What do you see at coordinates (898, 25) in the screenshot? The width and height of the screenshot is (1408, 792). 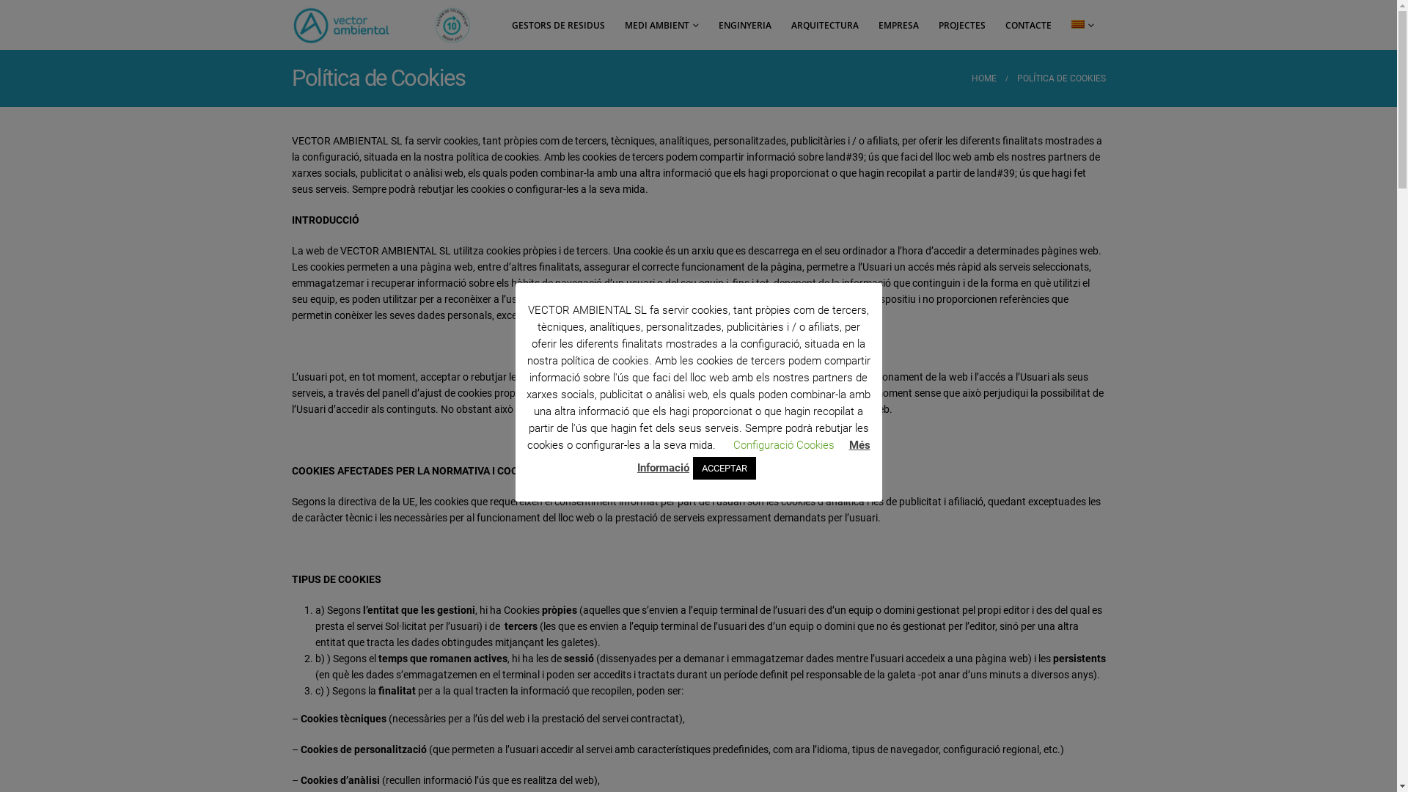 I see `EMPRESA` at bounding box center [898, 25].